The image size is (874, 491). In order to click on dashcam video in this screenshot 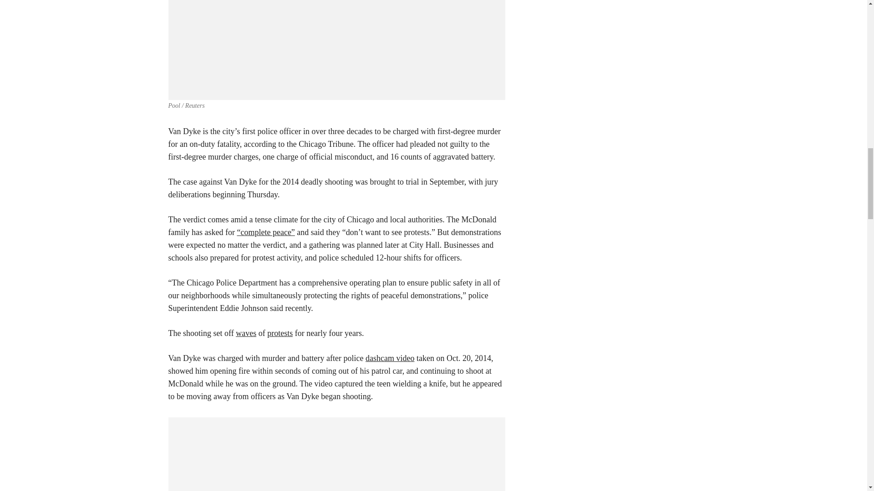, I will do `click(390, 358)`.